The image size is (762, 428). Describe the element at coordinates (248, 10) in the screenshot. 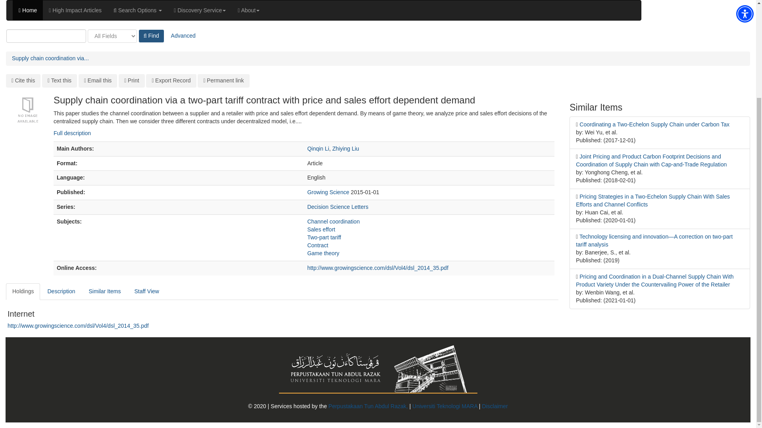

I see `About` at that location.